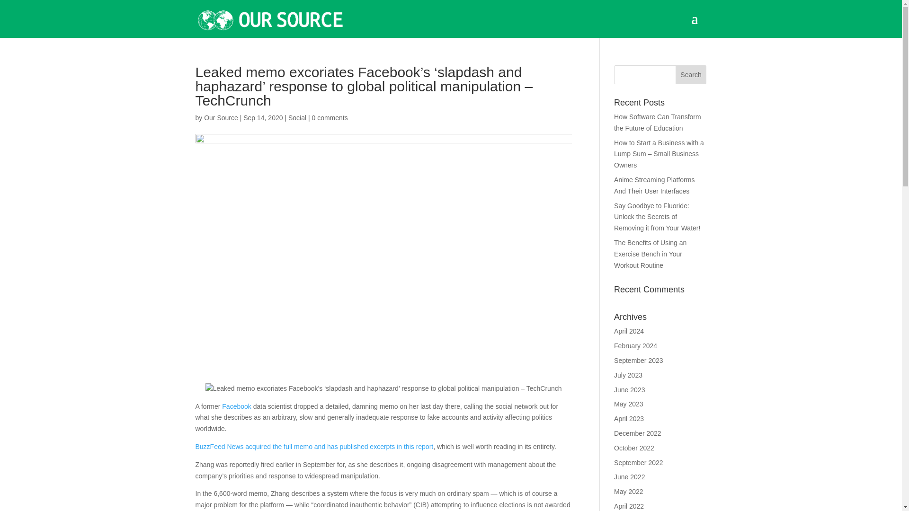  Describe the element at coordinates (628, 404) in the screenshot. I see `May 2023` at that location.